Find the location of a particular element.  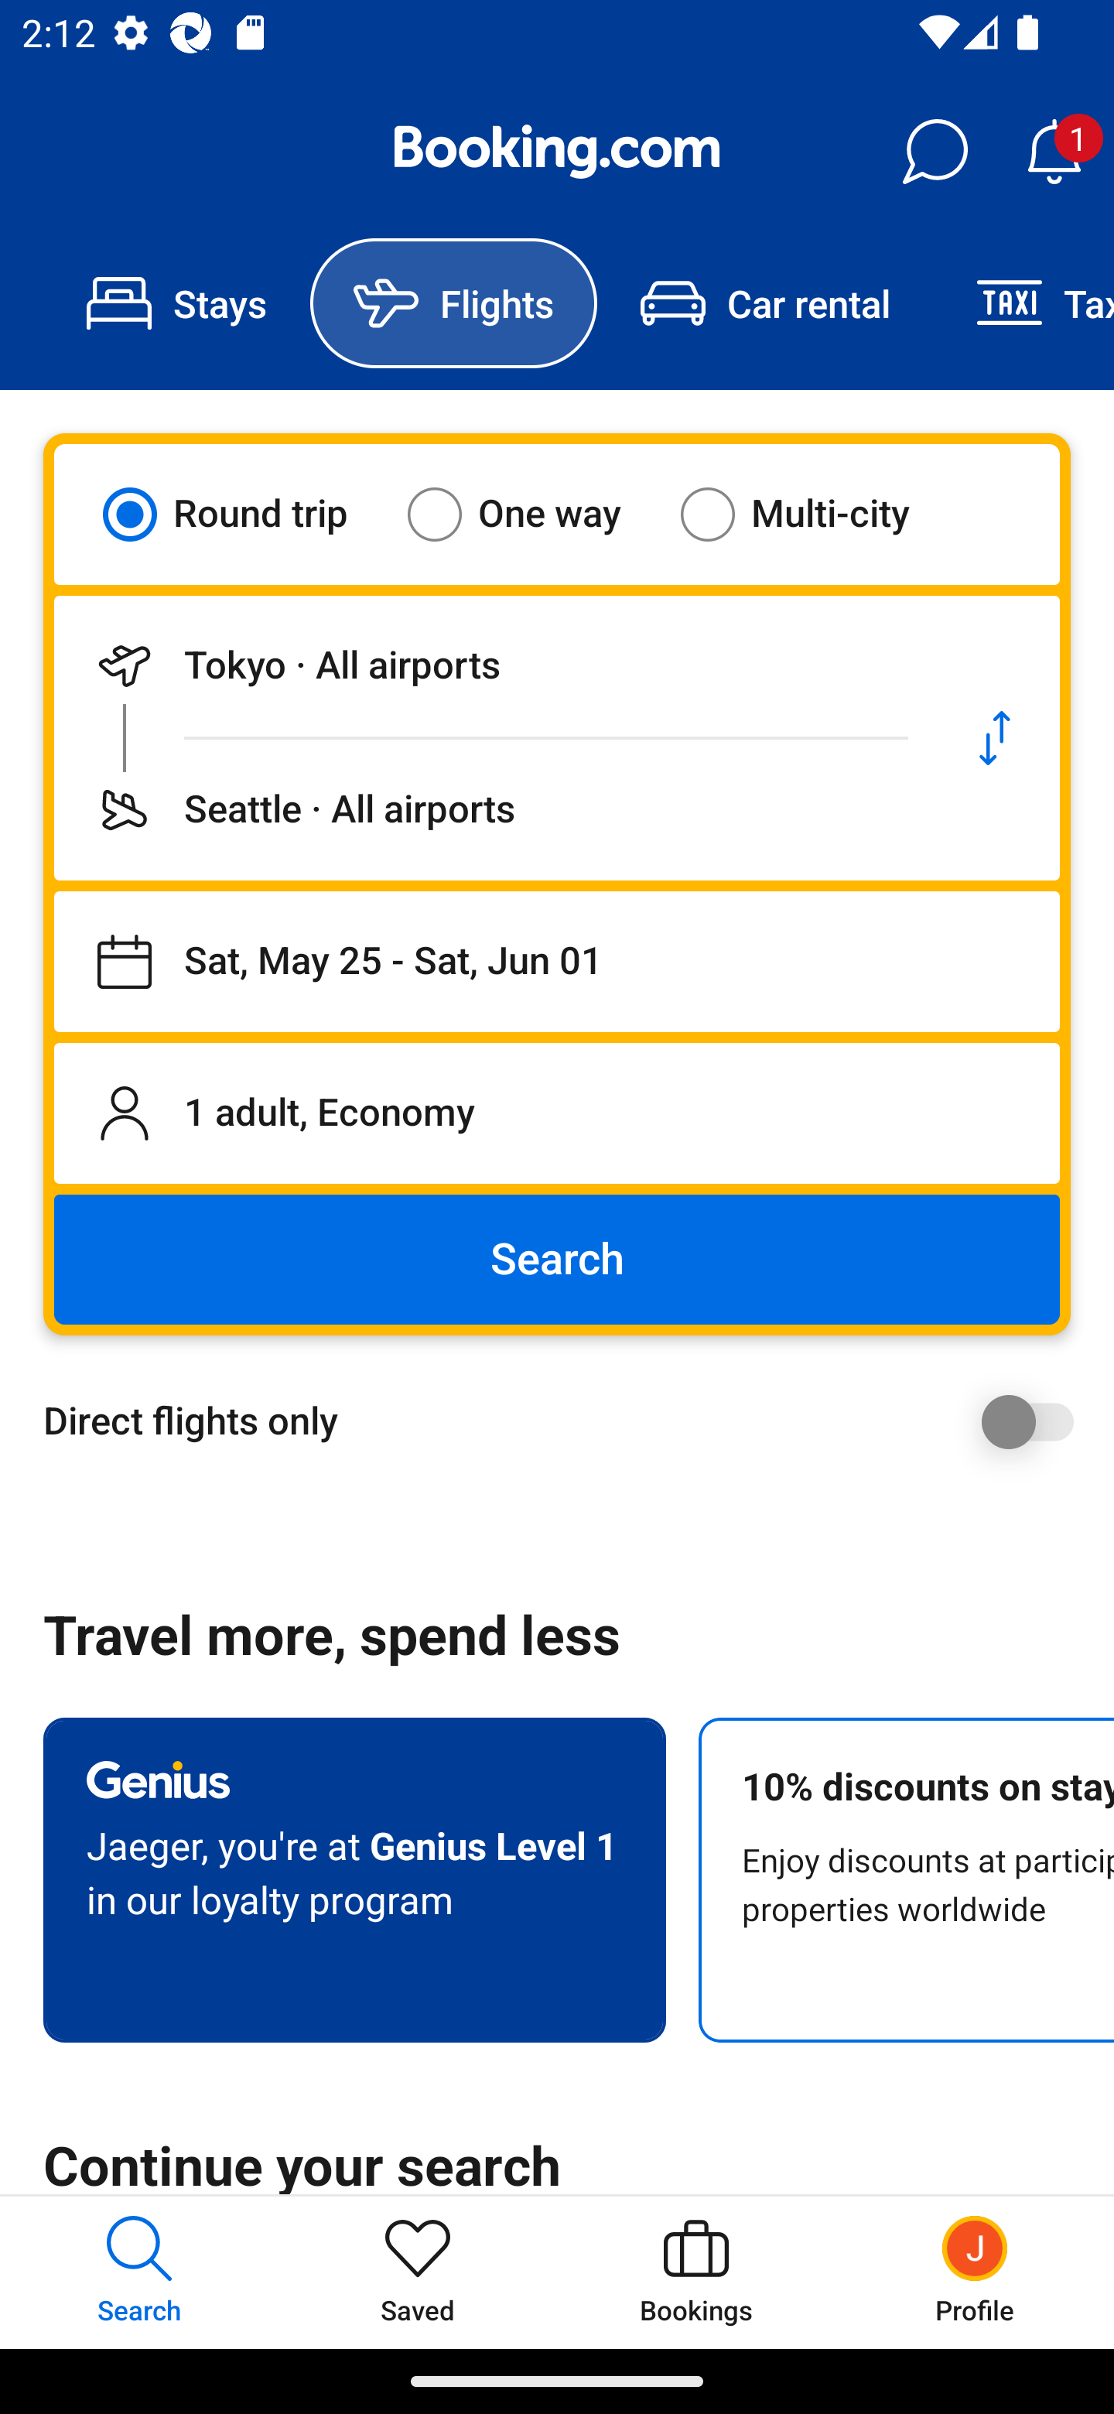

Direct flights only is located at coordinates (568, 1421).